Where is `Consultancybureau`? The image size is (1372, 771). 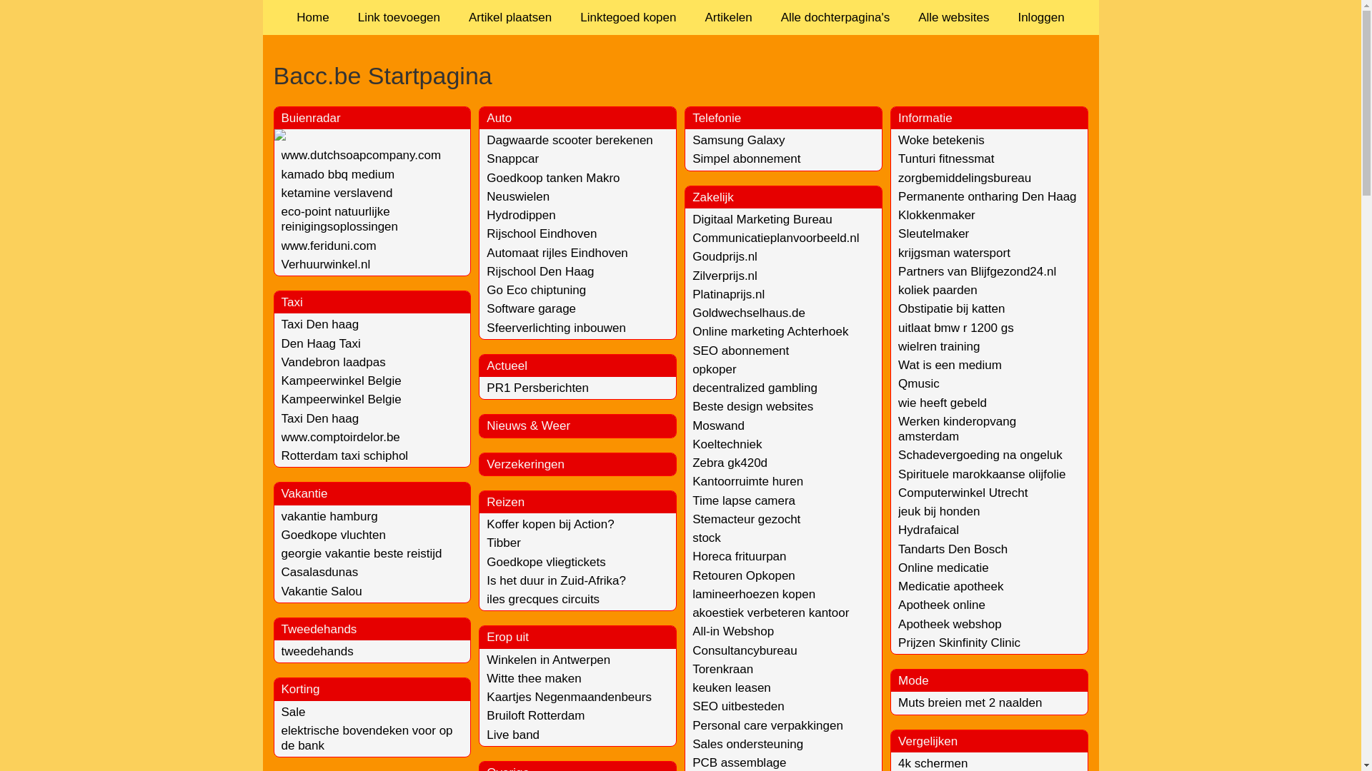 Consultancybureau is located at coordinates (745, 651).